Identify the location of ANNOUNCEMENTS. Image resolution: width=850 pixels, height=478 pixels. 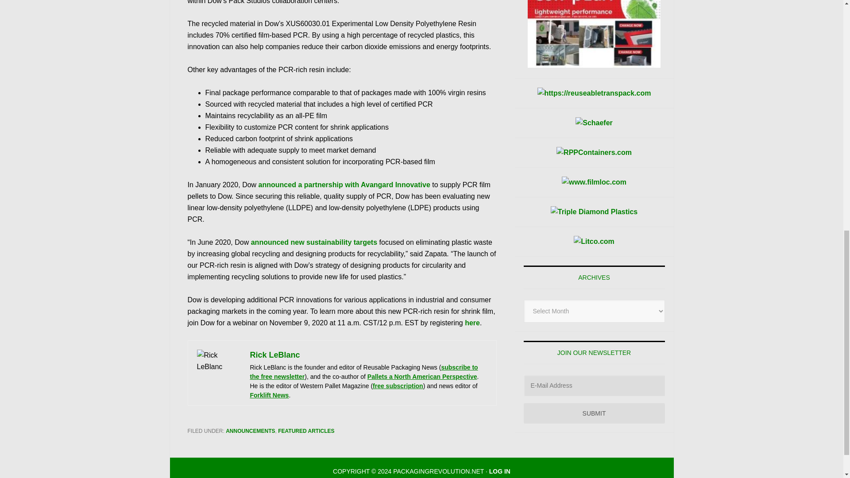
(250, 431).